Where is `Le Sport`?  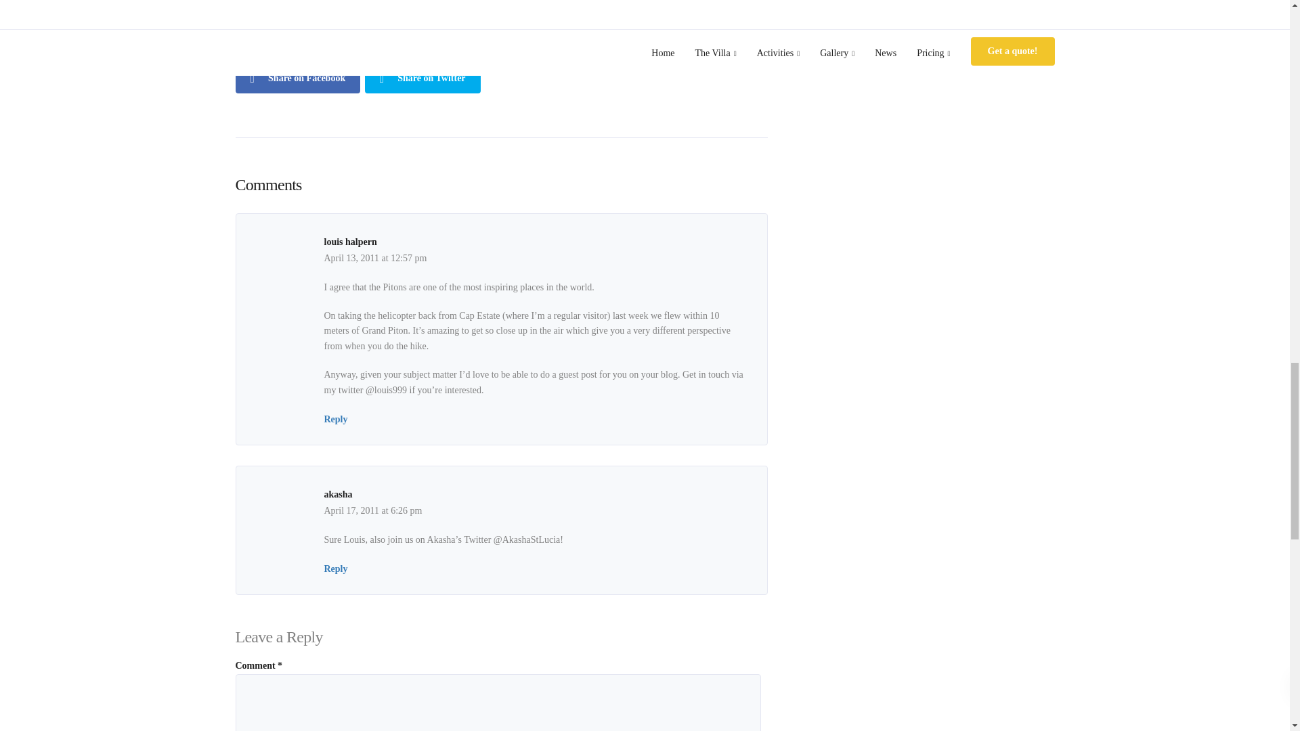
Le Sport is located at coordinates (427, 25).